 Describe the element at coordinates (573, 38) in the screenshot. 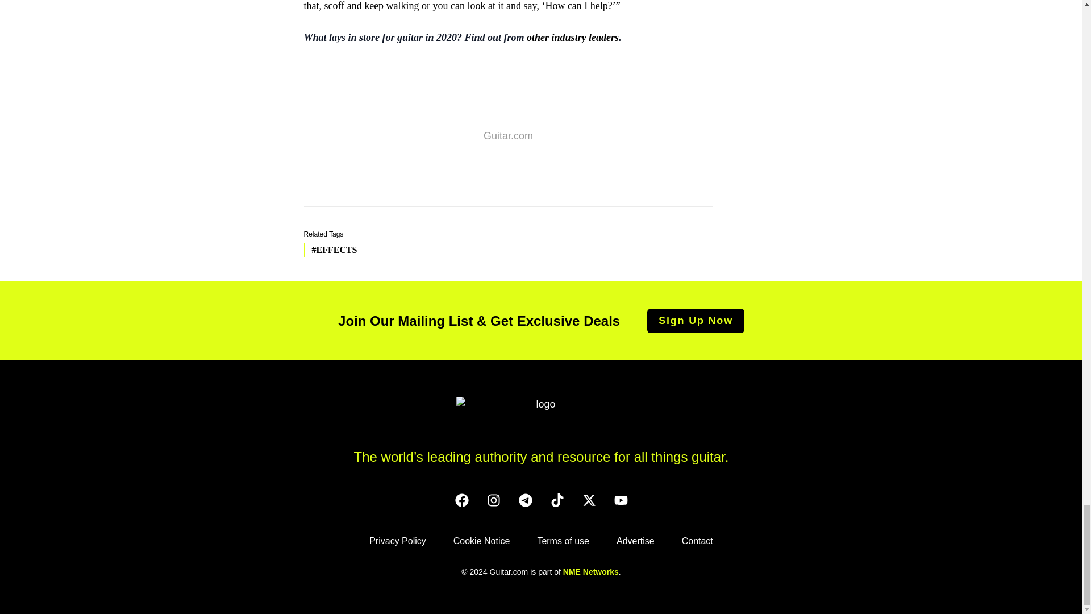

I see `other industry leaders` at that location.